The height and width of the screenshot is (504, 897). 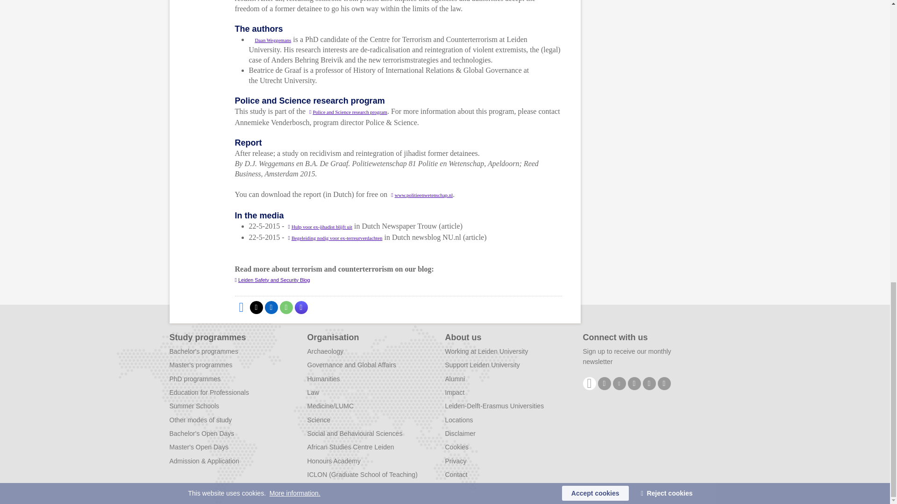 I want to click on Daan Weggemans, so click(x=269, y=40).